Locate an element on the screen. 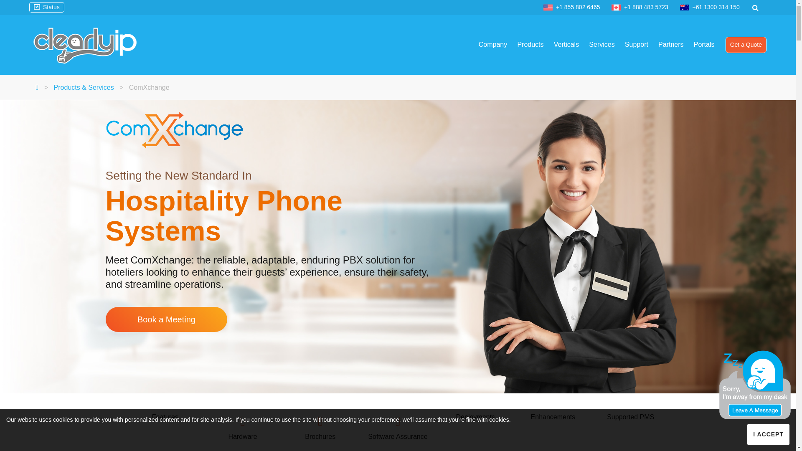 The image size is (802, 451). Support is located at coordinates (637, 45).